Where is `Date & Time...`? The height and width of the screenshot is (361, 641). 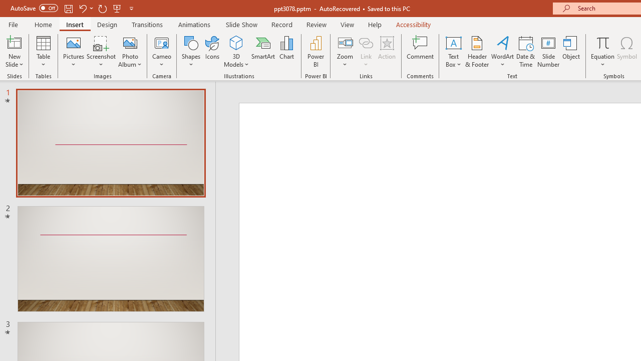 Date & Time... is located at coordinates (526, 51).